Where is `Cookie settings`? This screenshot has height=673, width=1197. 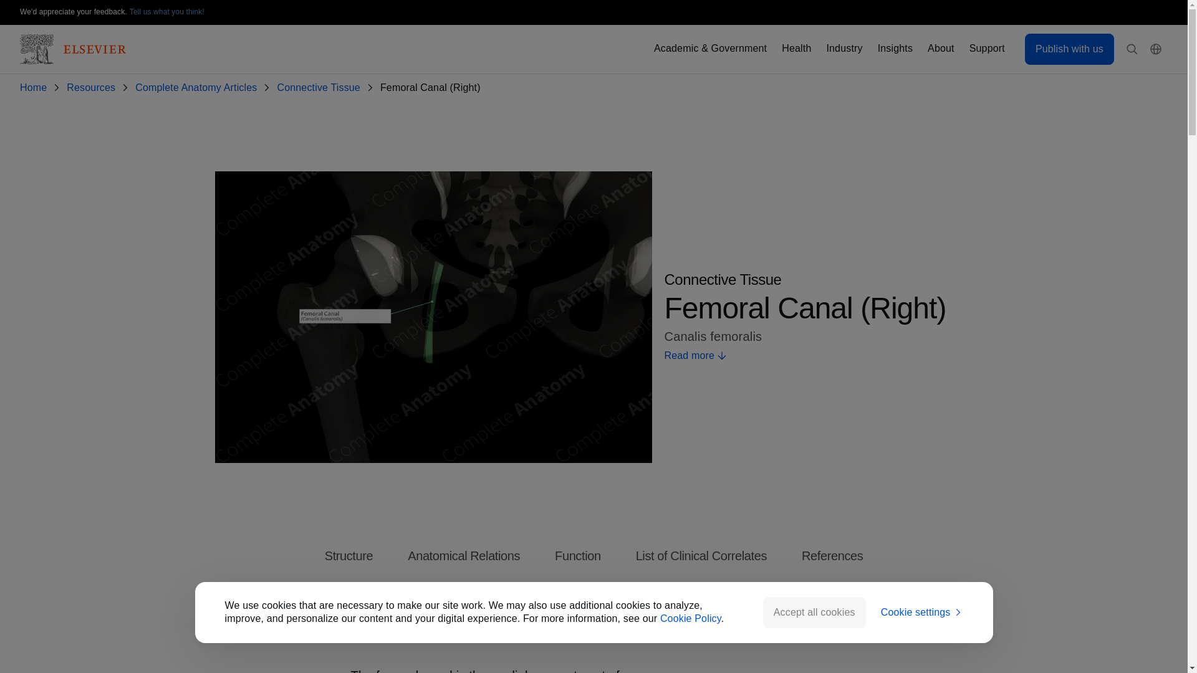
Cookie settings is located at coordinates (922, 613).